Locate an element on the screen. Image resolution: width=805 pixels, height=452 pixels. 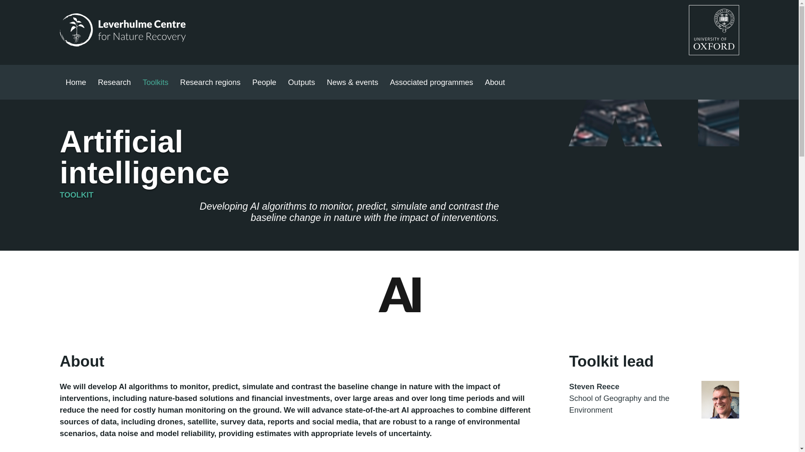
People is located at coordinates (264, 82).